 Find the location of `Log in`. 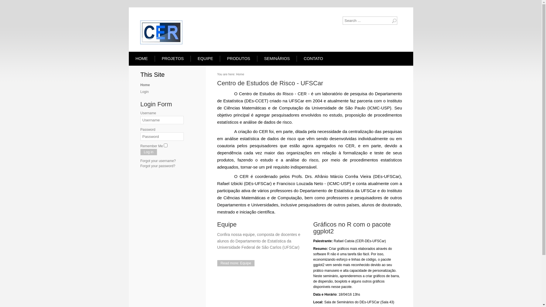

Log in is located at coordinates (148, 152).